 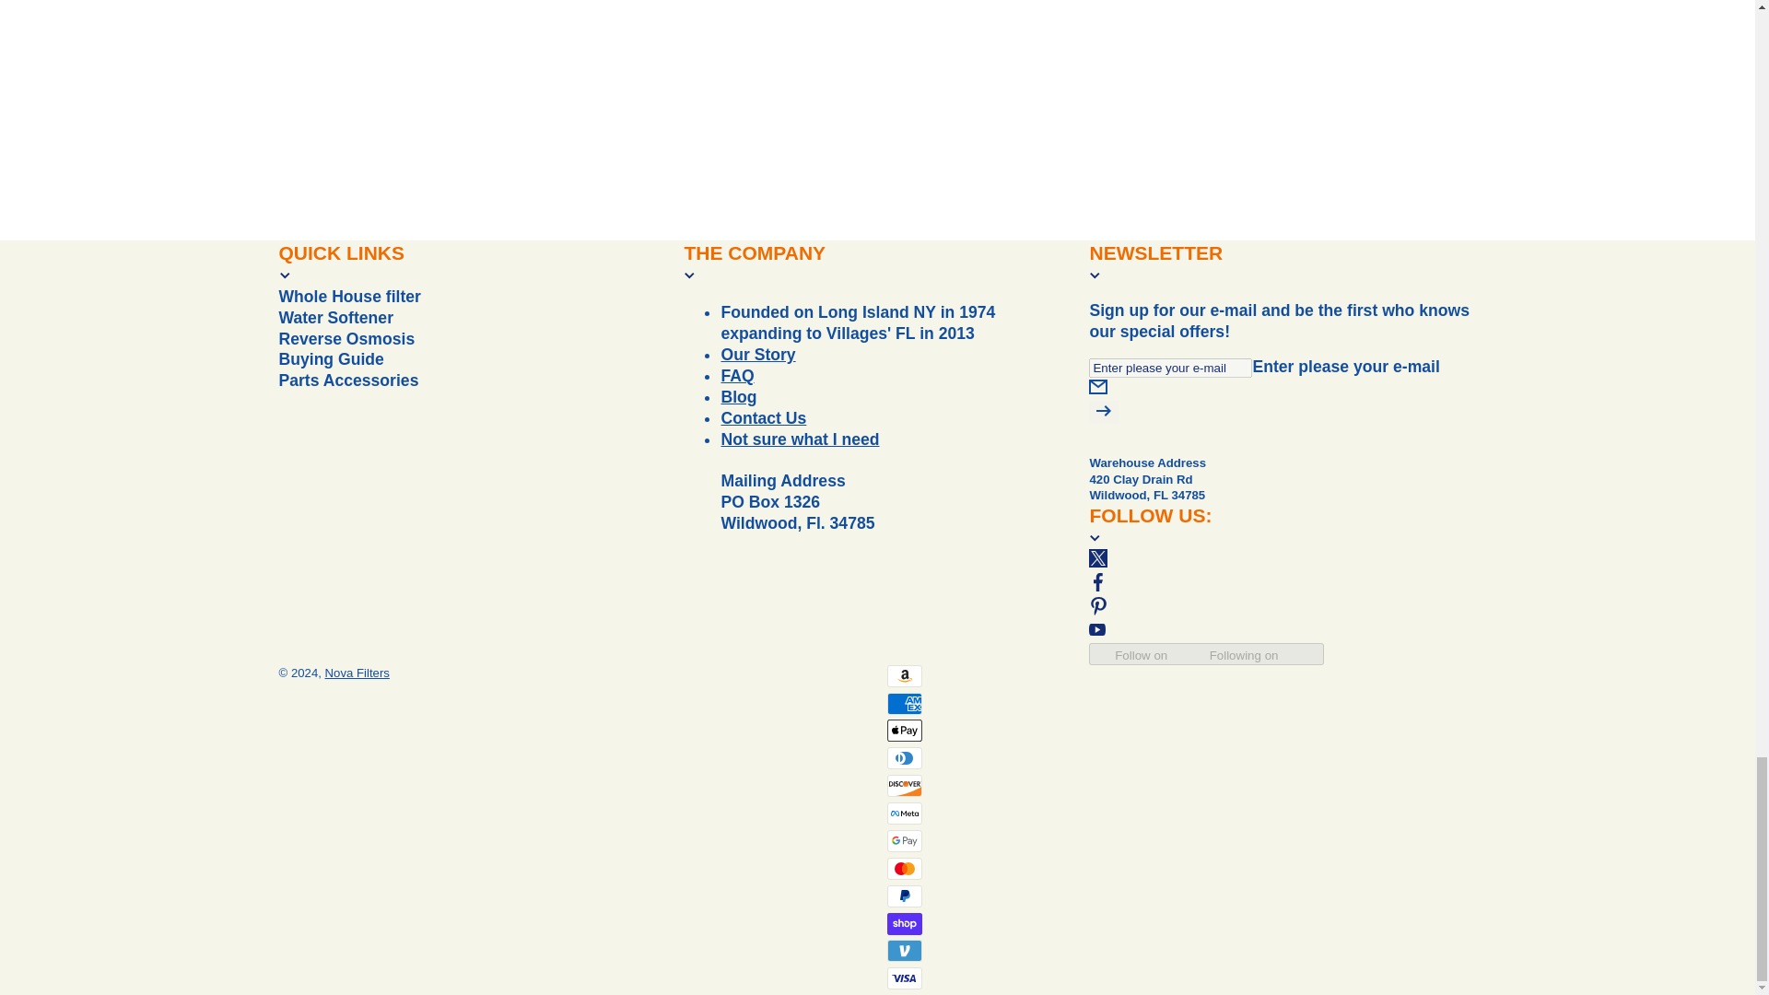 I want to click on Contact Us, so click(x=763, y=418).